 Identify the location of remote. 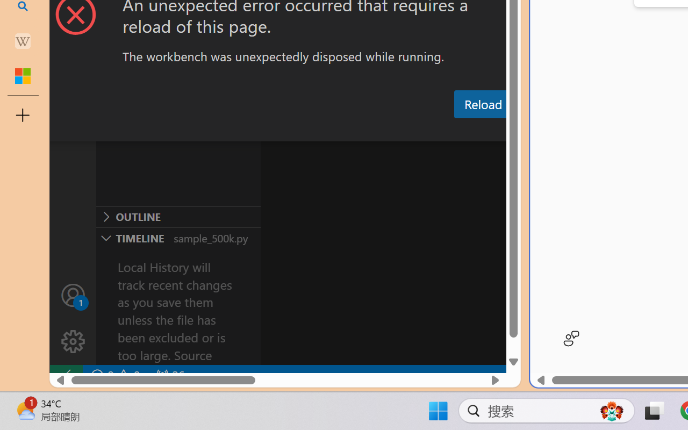
(66, 375).